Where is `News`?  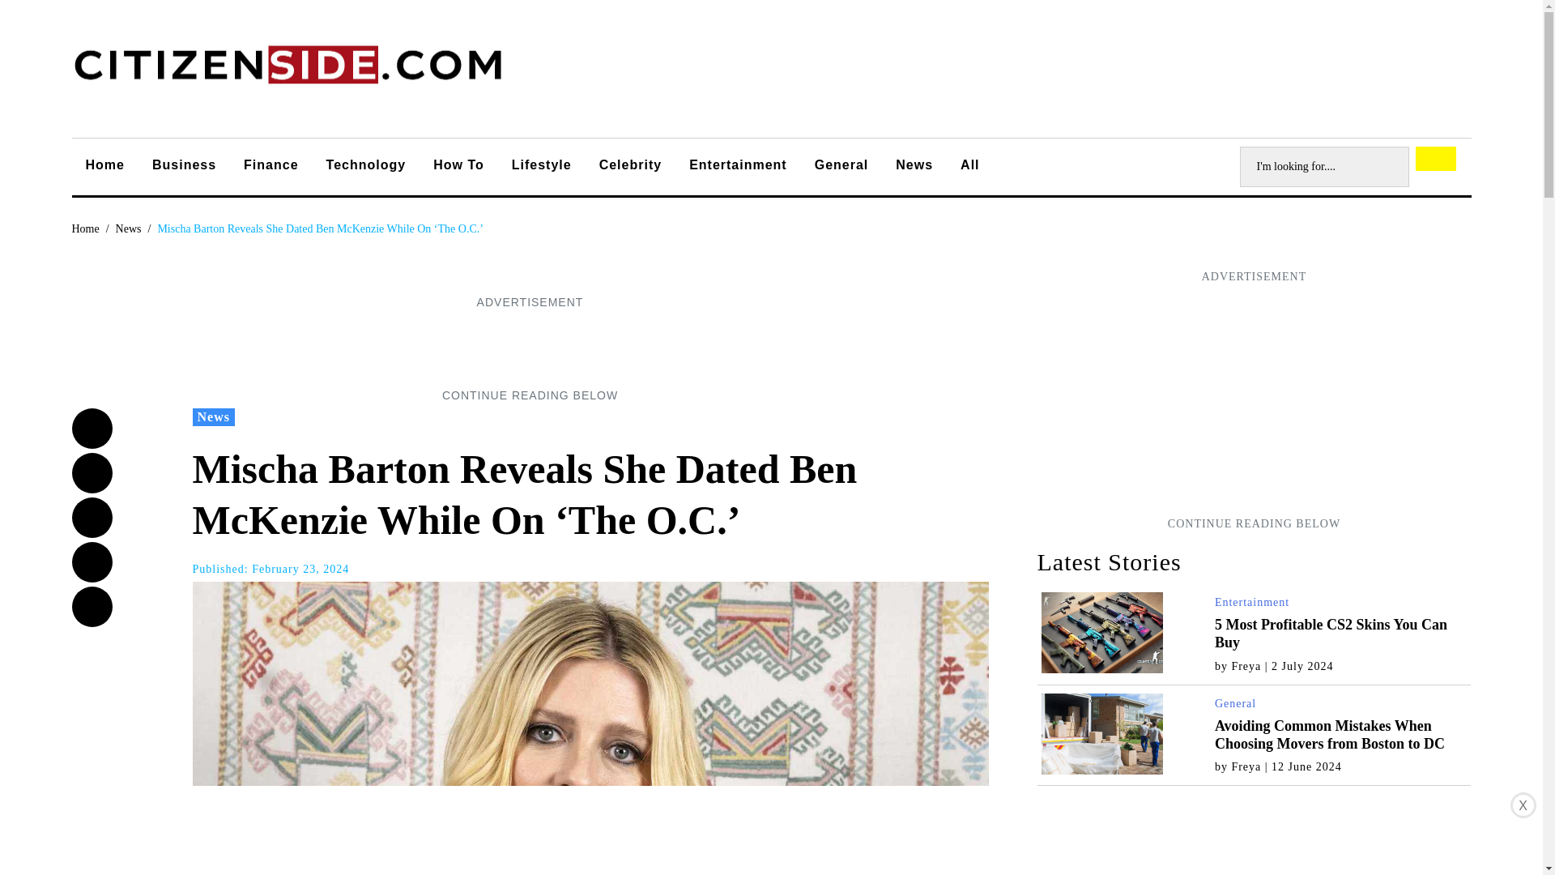
News is located at coordinates (214, 416).